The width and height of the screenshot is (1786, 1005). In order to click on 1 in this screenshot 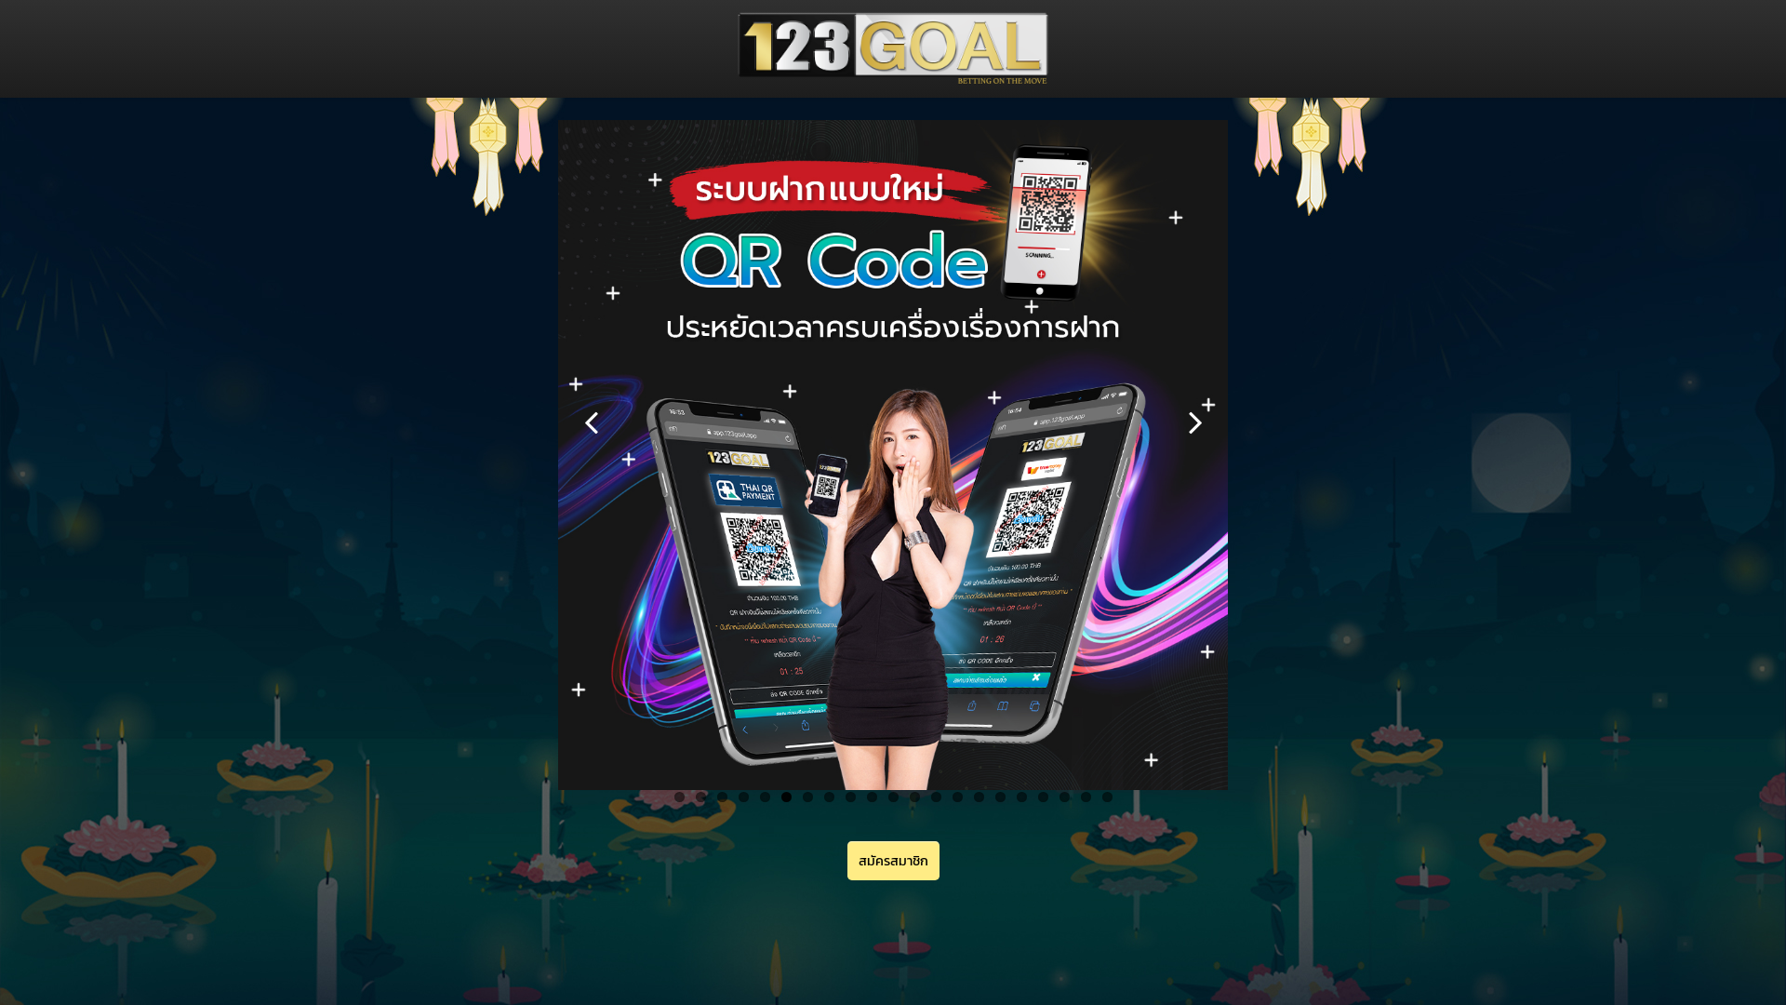, I will do `click(679, 797)`.